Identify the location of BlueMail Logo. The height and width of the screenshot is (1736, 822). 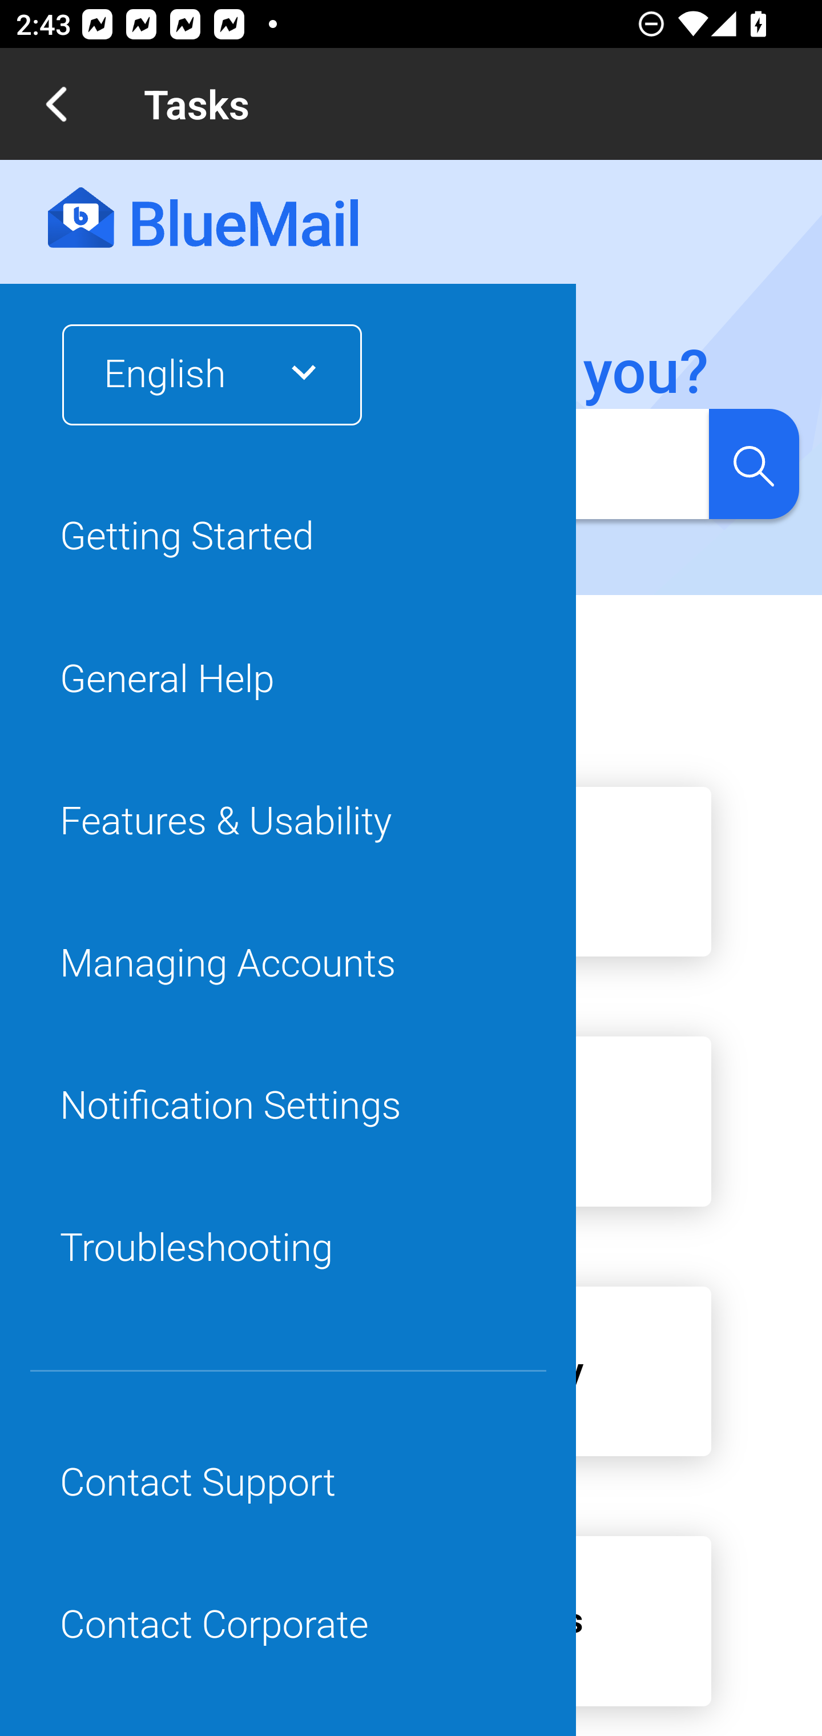
(203, 219).